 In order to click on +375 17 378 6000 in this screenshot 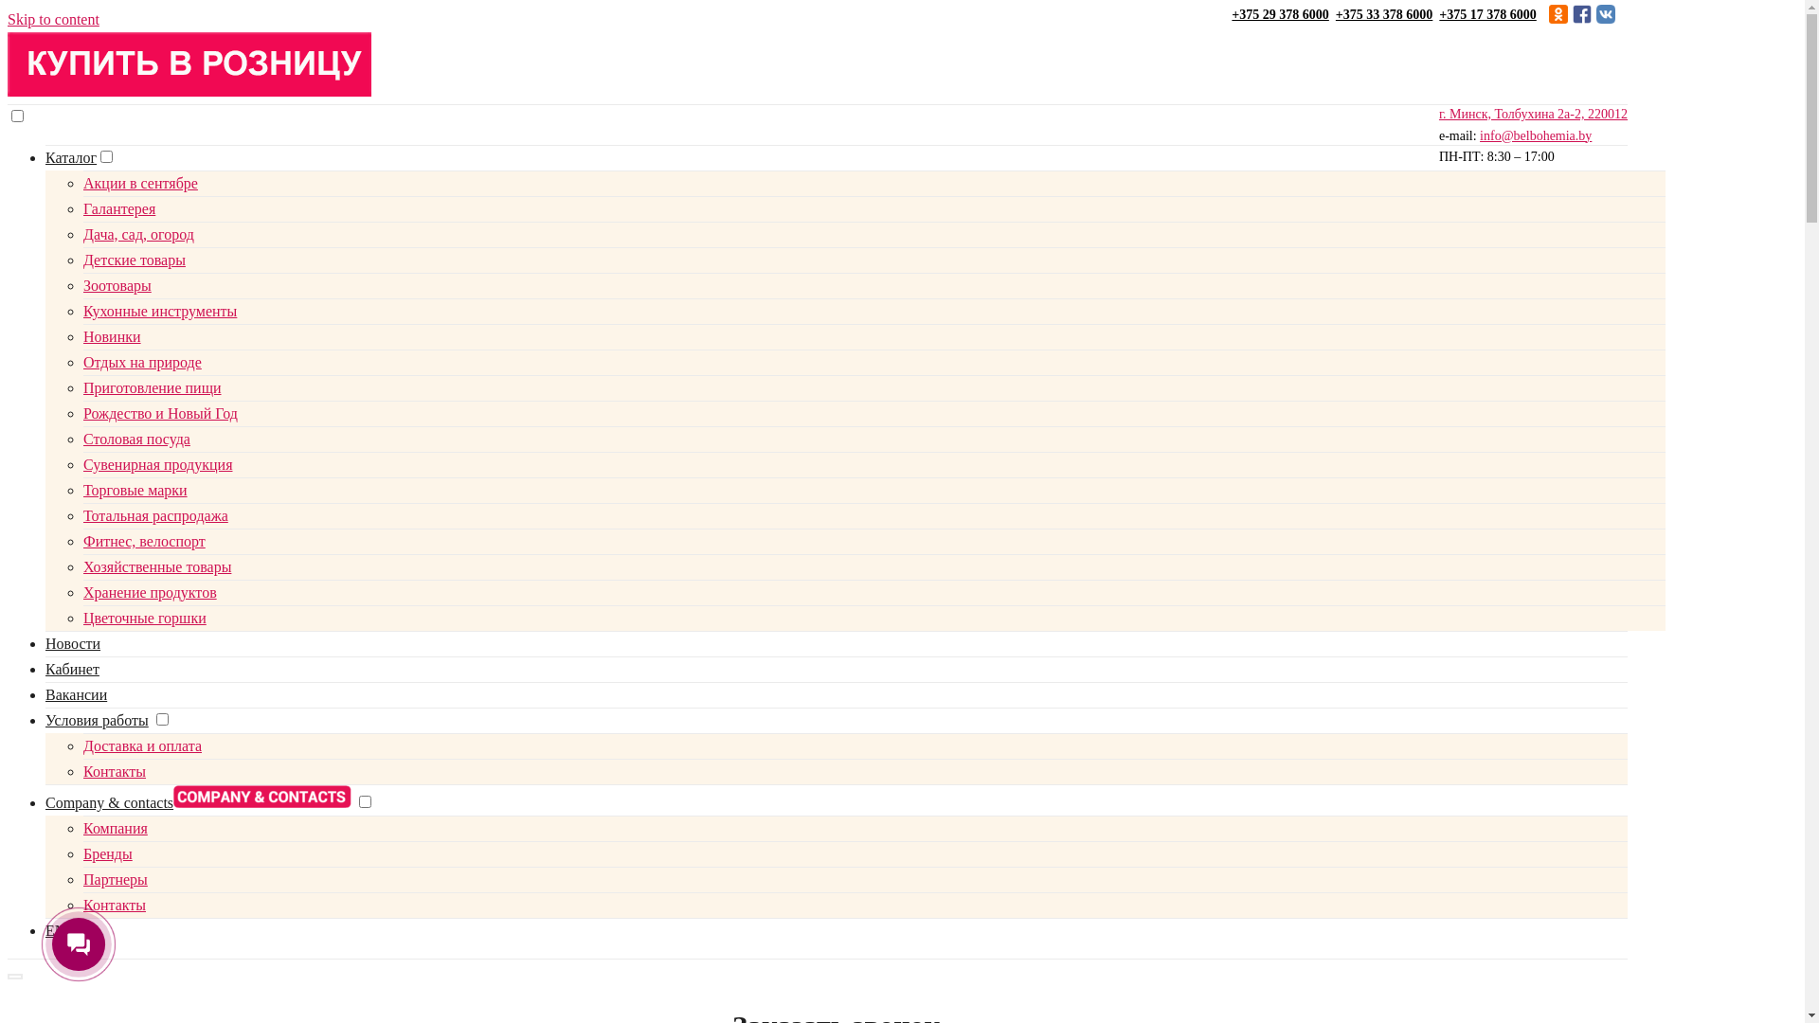, I will do `click(1489, 15)`.